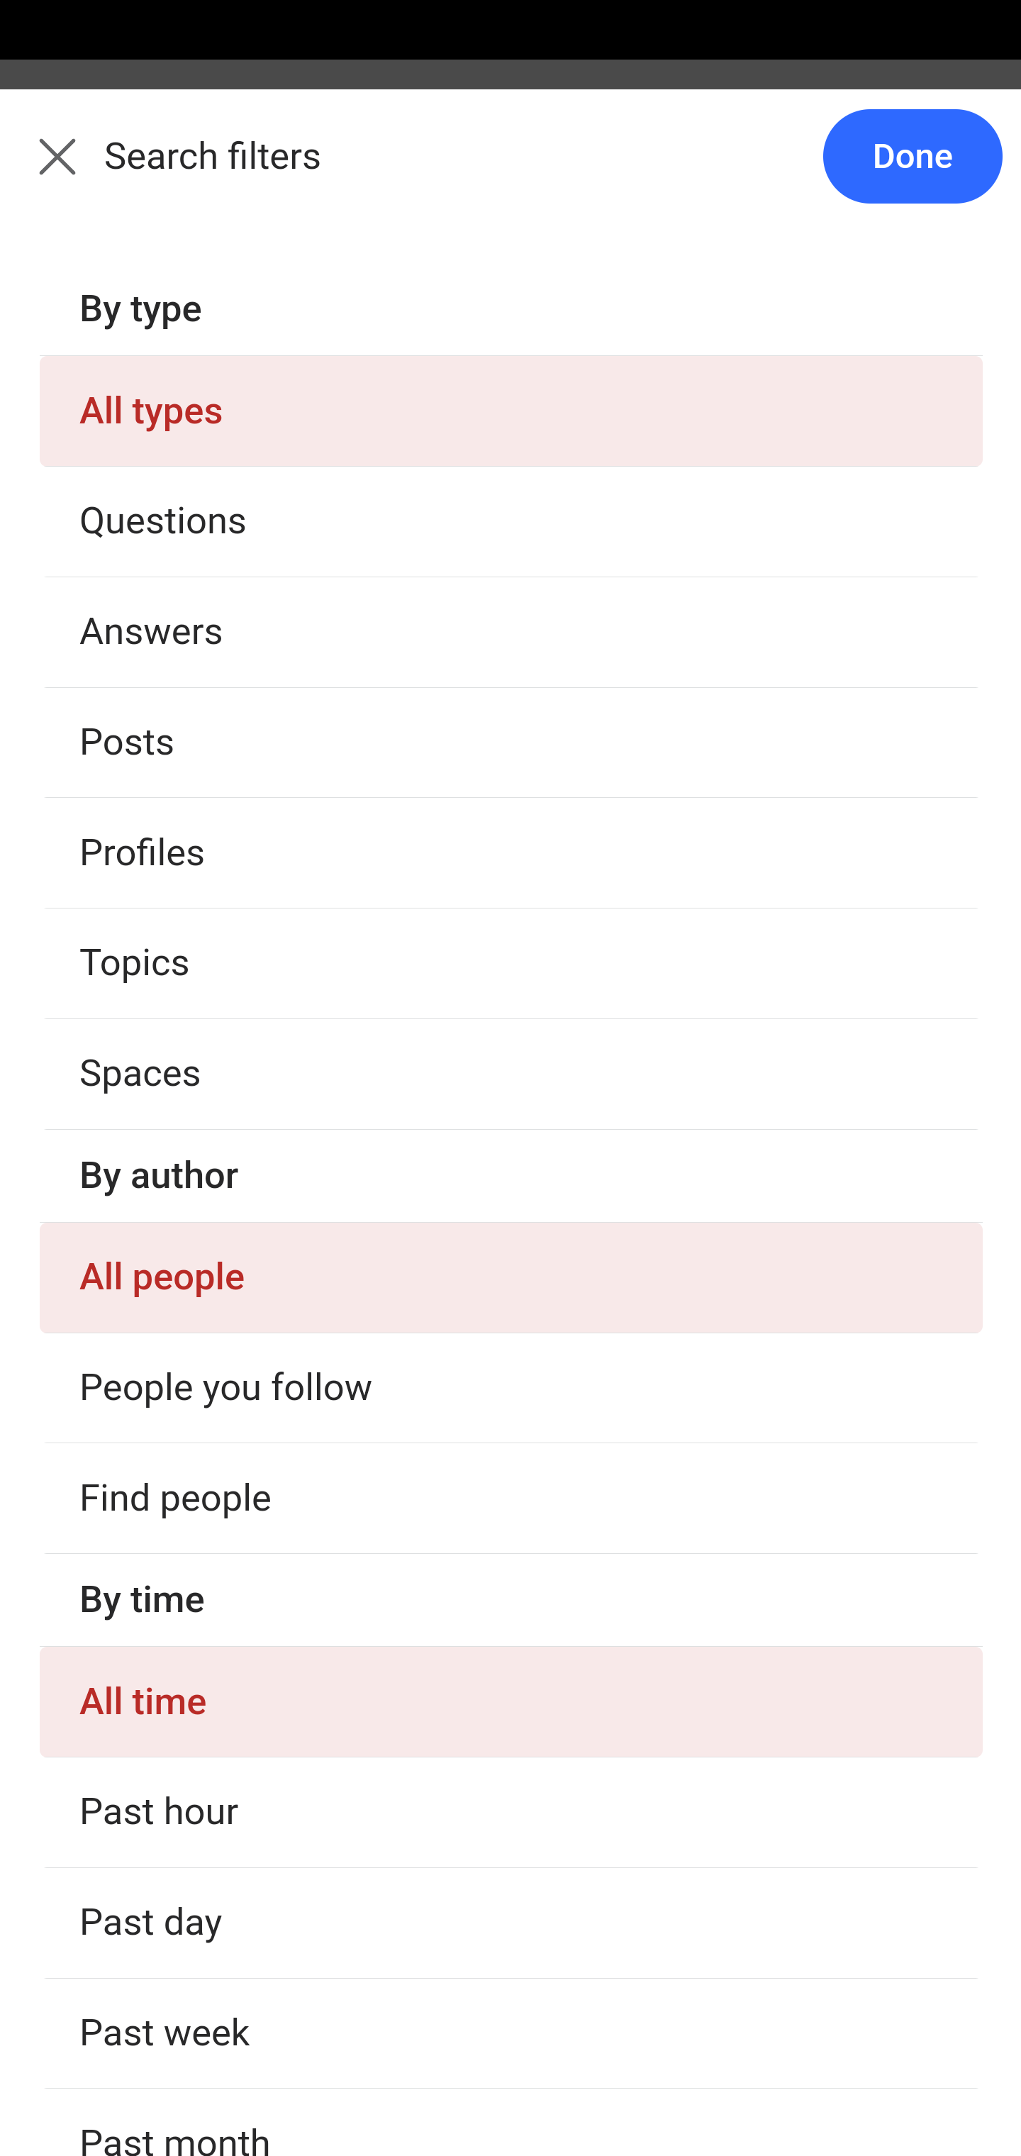 The height and width of the screenshot is (2156, 1021). What do you see at coordinates (43, 172) in the screenshot?
I see `Back` at bounding box center [43, 172].